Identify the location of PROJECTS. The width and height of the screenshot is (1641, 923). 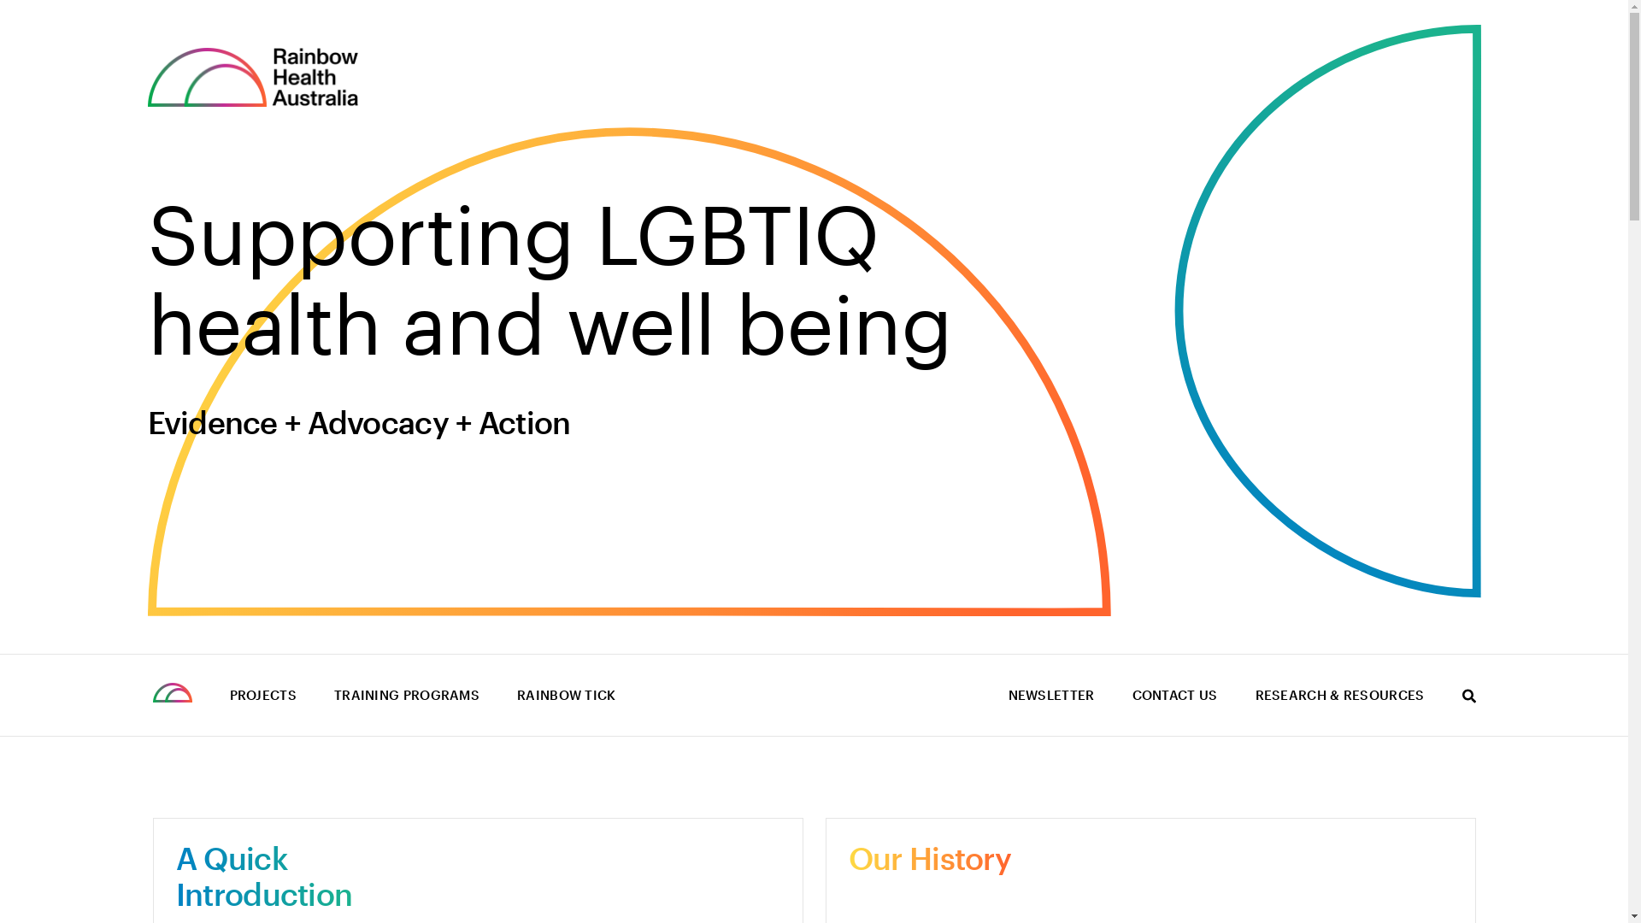
(262, 696).